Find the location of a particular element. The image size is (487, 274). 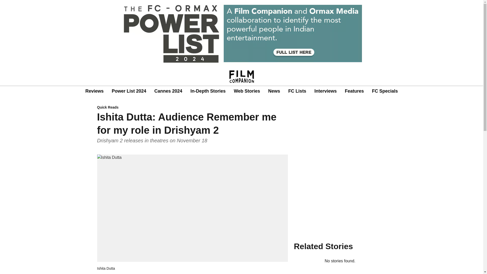

Web Stories is located at coordinates (247, 91).